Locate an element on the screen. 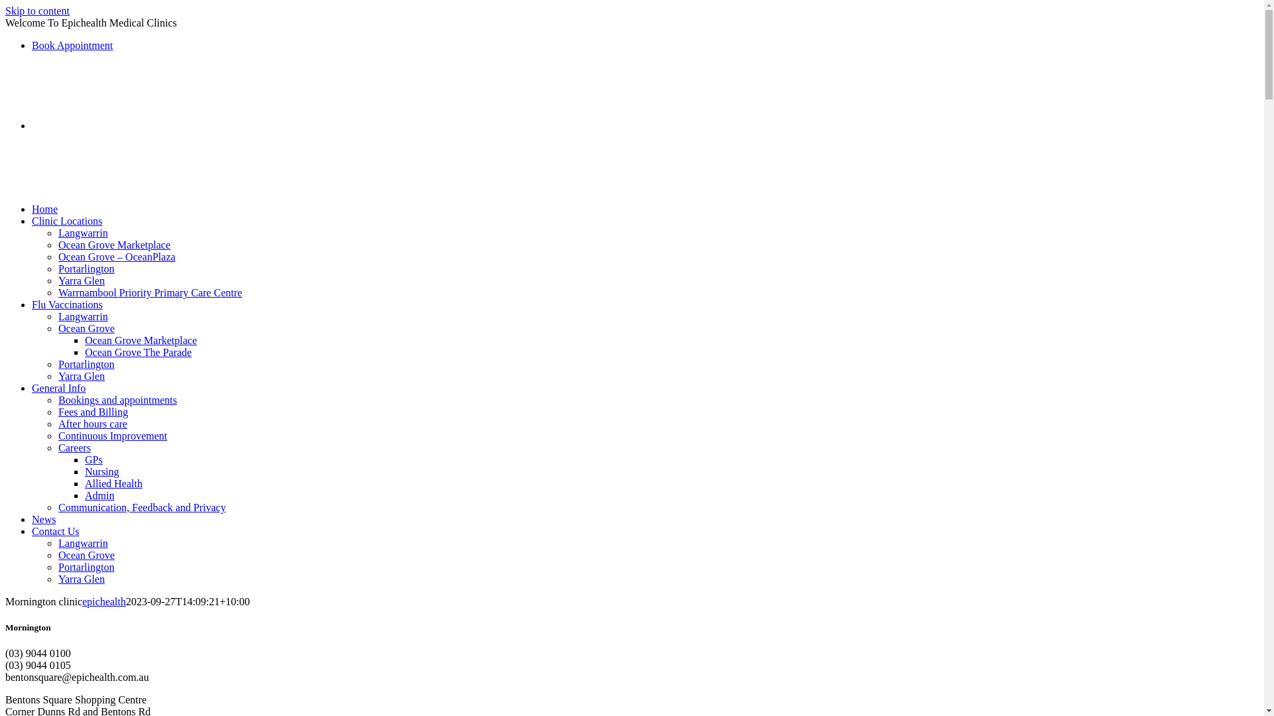 This screenshot has width=1274, height=716. epichealth is located at coordinates (104, 602).